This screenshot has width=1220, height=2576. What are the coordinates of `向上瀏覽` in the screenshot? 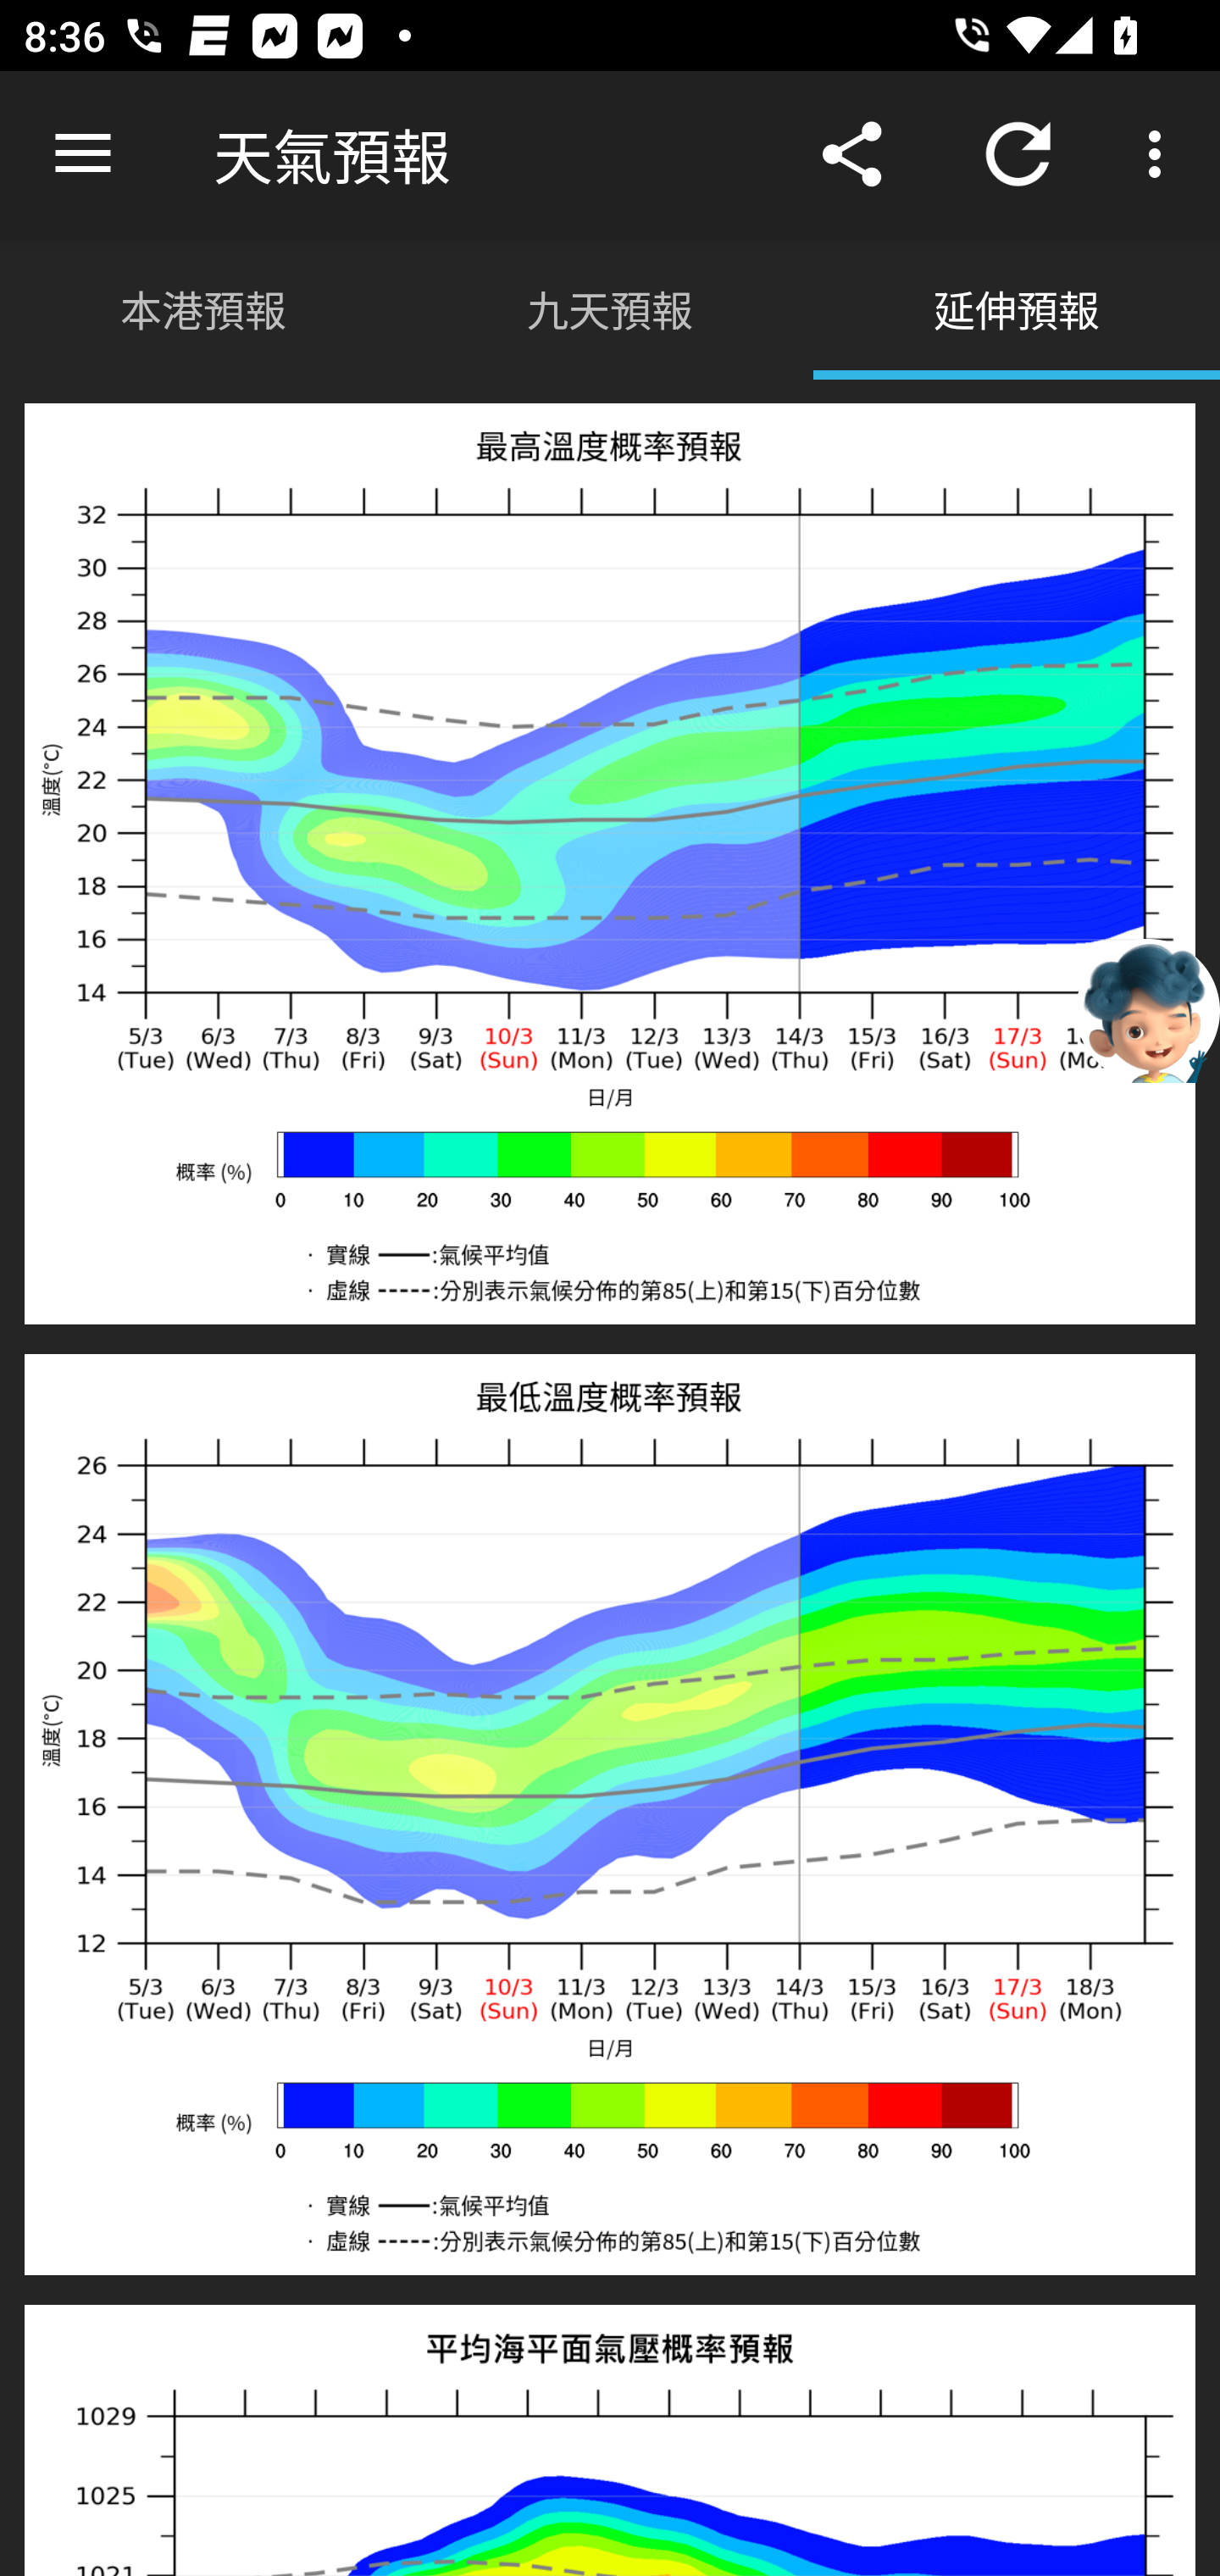 It's located at (83, 154).